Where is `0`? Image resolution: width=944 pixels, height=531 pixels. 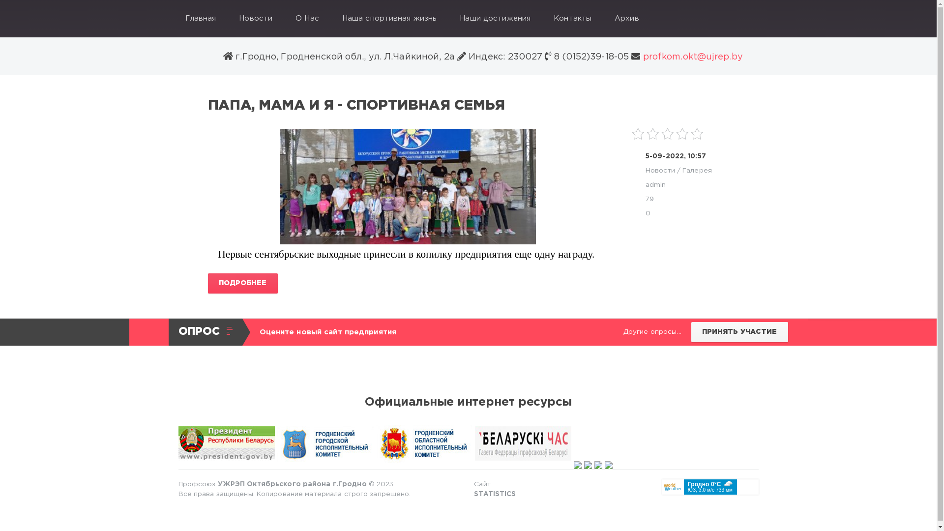 0 is located at coordinates (648, 213).